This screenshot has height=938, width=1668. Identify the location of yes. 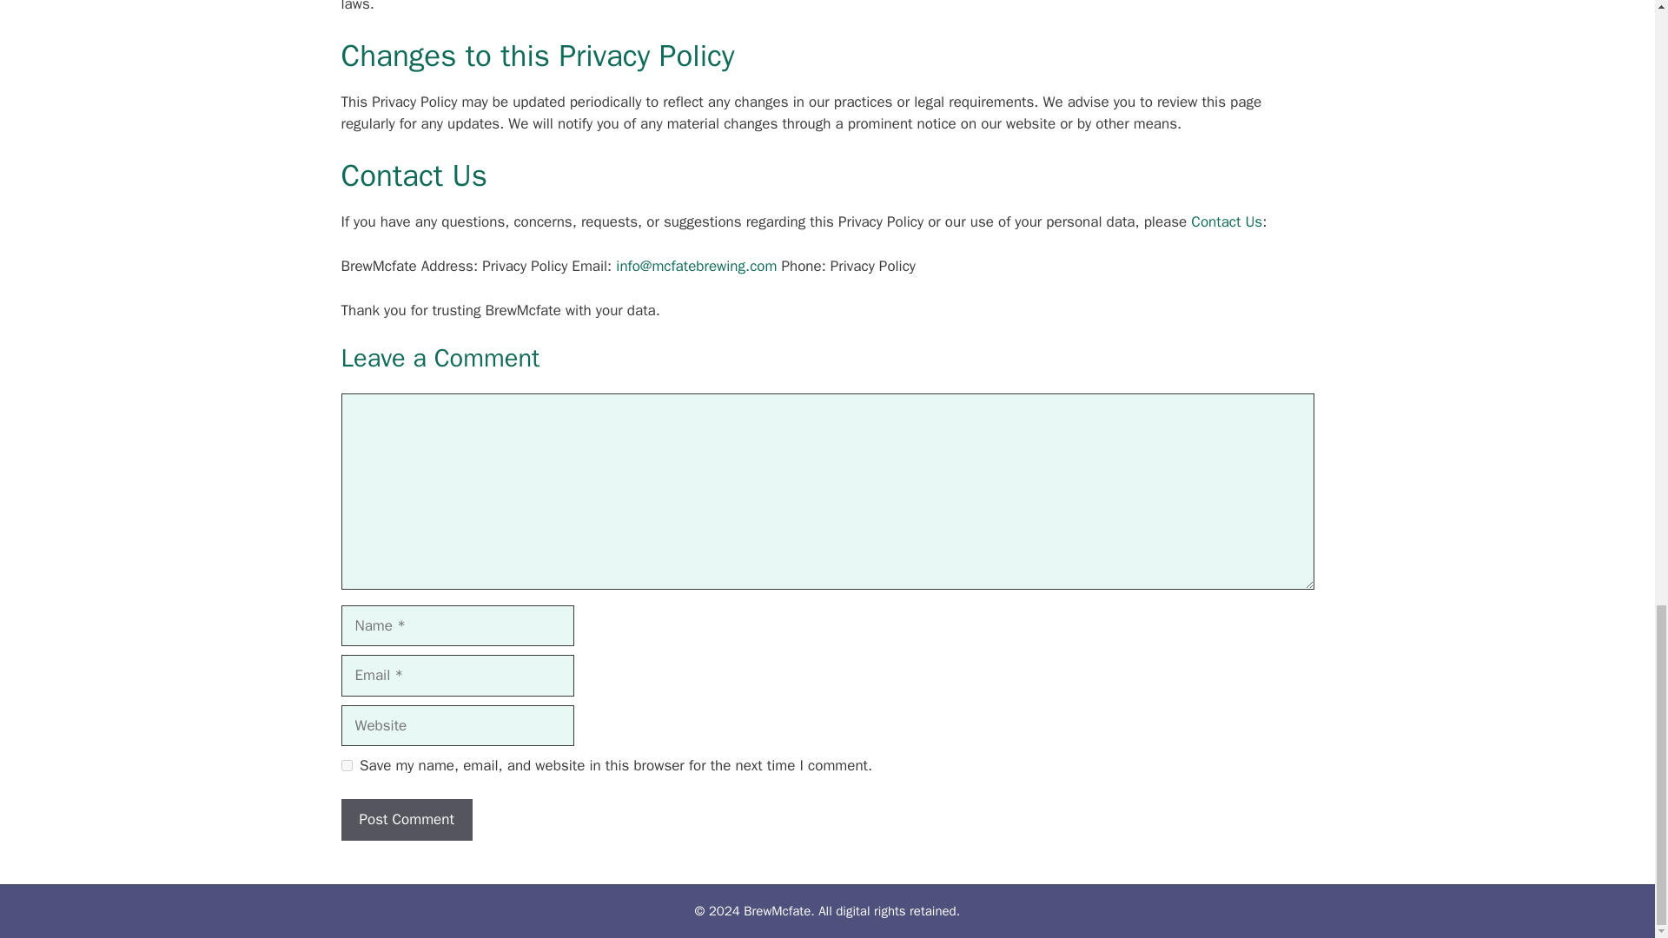
(346, 764).